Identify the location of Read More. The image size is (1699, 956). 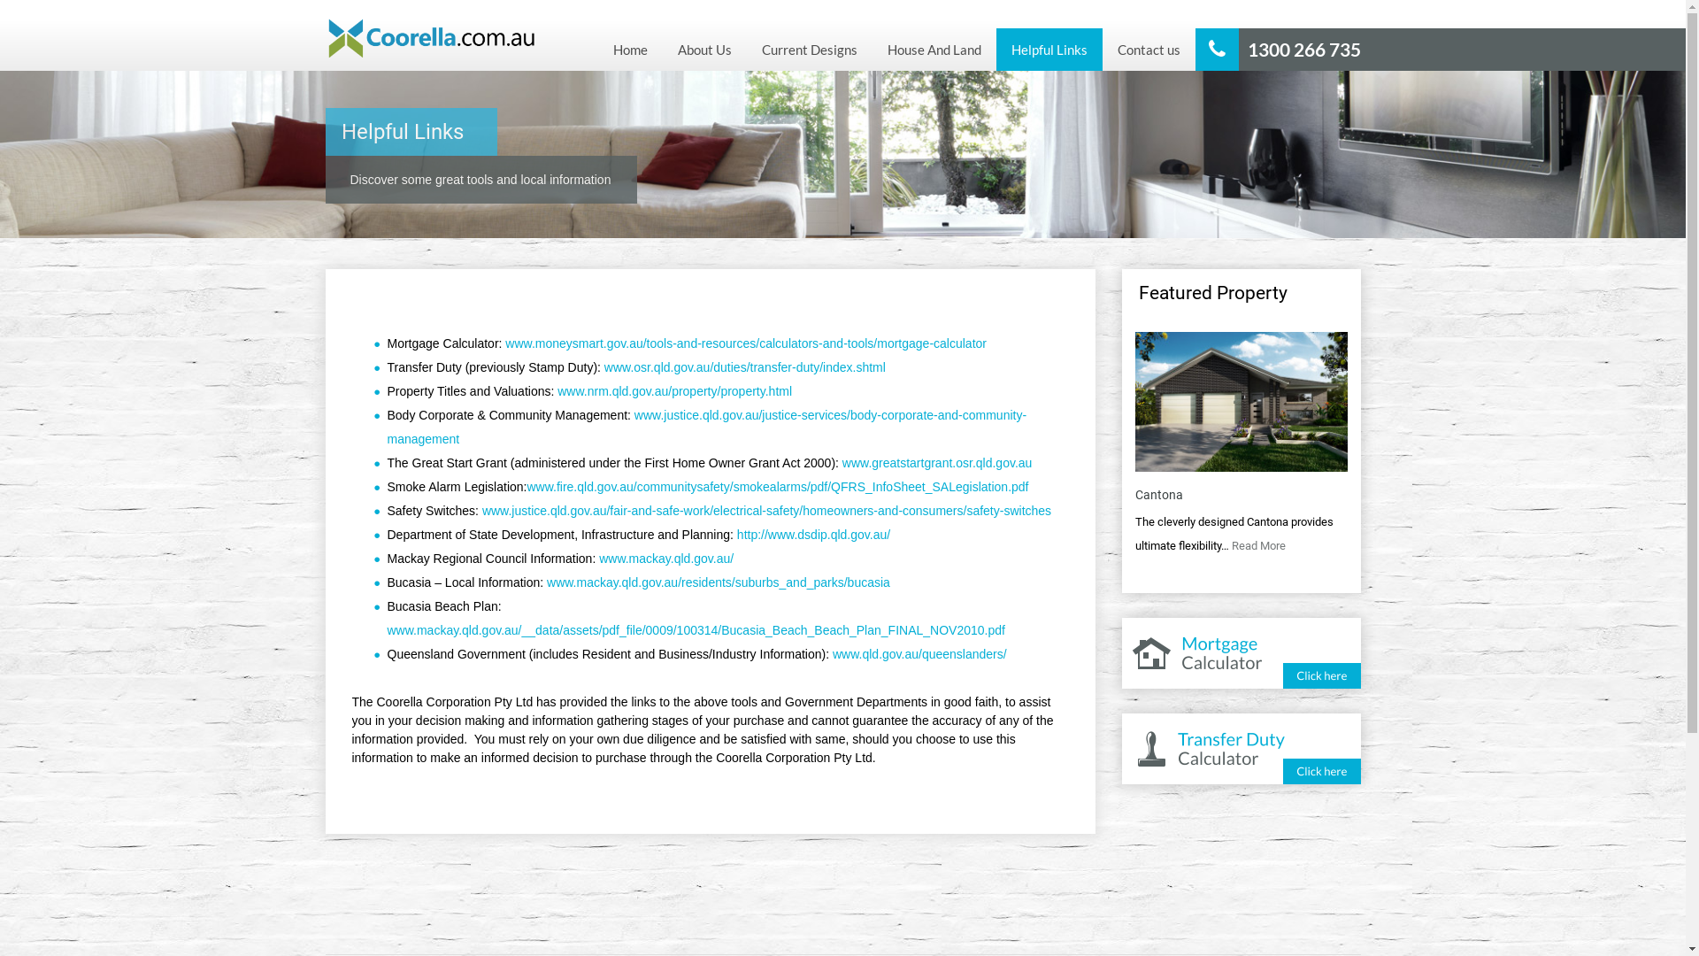
(1258, 545).